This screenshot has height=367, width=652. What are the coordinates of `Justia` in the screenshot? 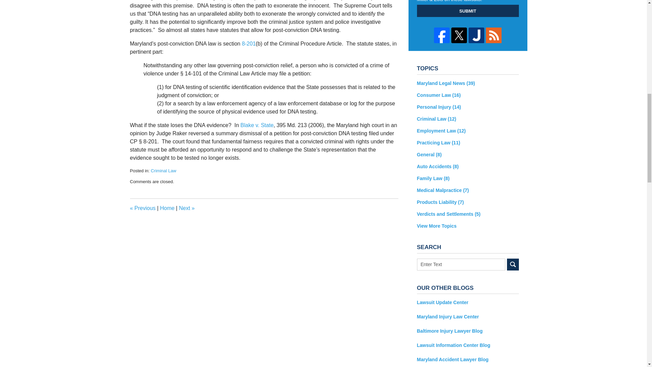 It's located at (476, 35).